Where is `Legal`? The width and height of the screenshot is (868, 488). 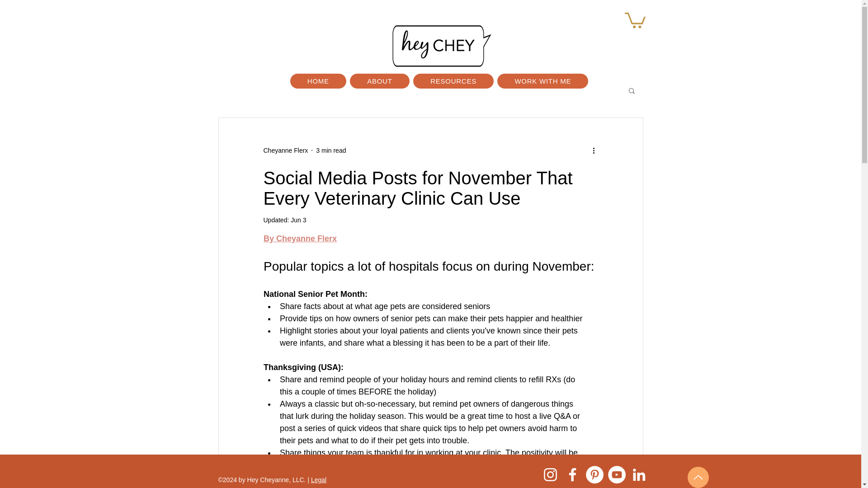
Legal is located at coordinates (318, 480).